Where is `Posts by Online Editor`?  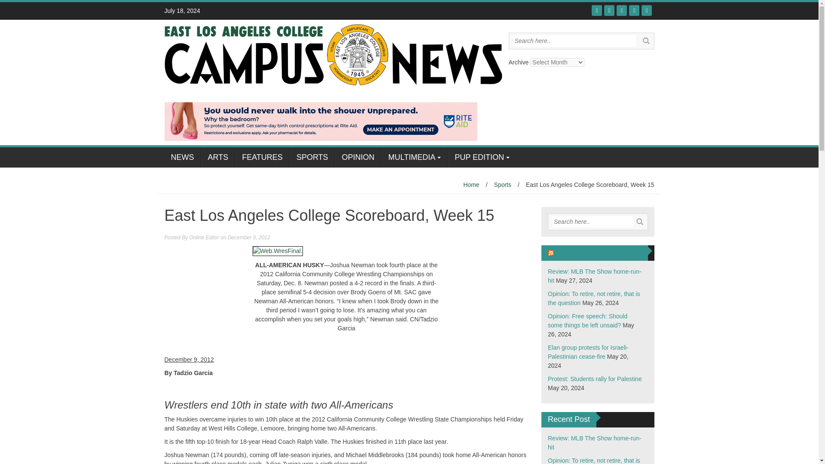
Posts by Online Editor is located at coordinates (205, 238).